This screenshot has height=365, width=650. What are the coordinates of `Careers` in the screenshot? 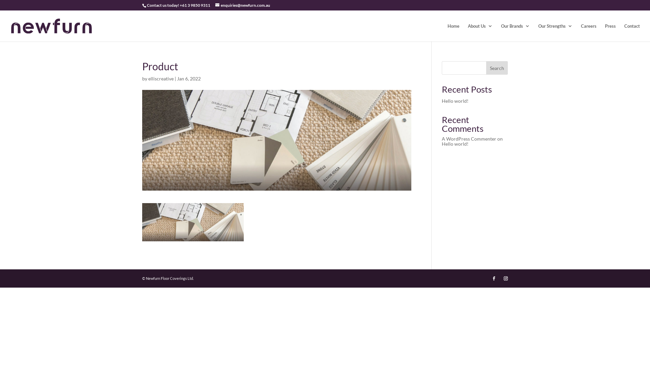 It's located at (589, 32).